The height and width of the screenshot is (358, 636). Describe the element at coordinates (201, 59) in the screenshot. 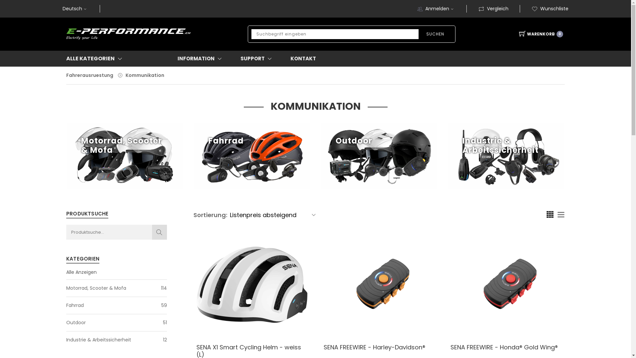

I see `INFORMATION` at that location.